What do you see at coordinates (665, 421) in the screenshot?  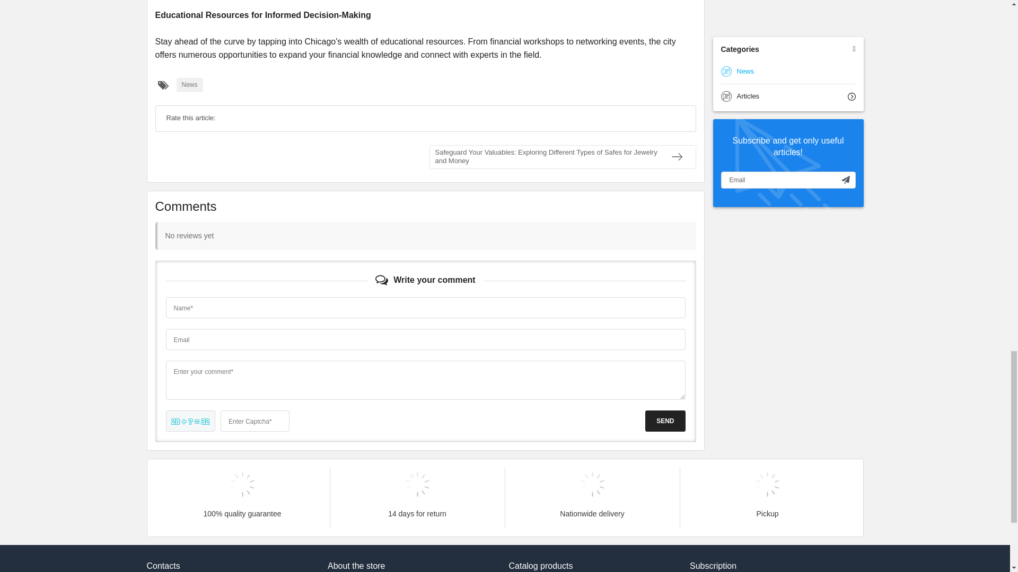 I see `SEND` at bounding box center [665, 421].